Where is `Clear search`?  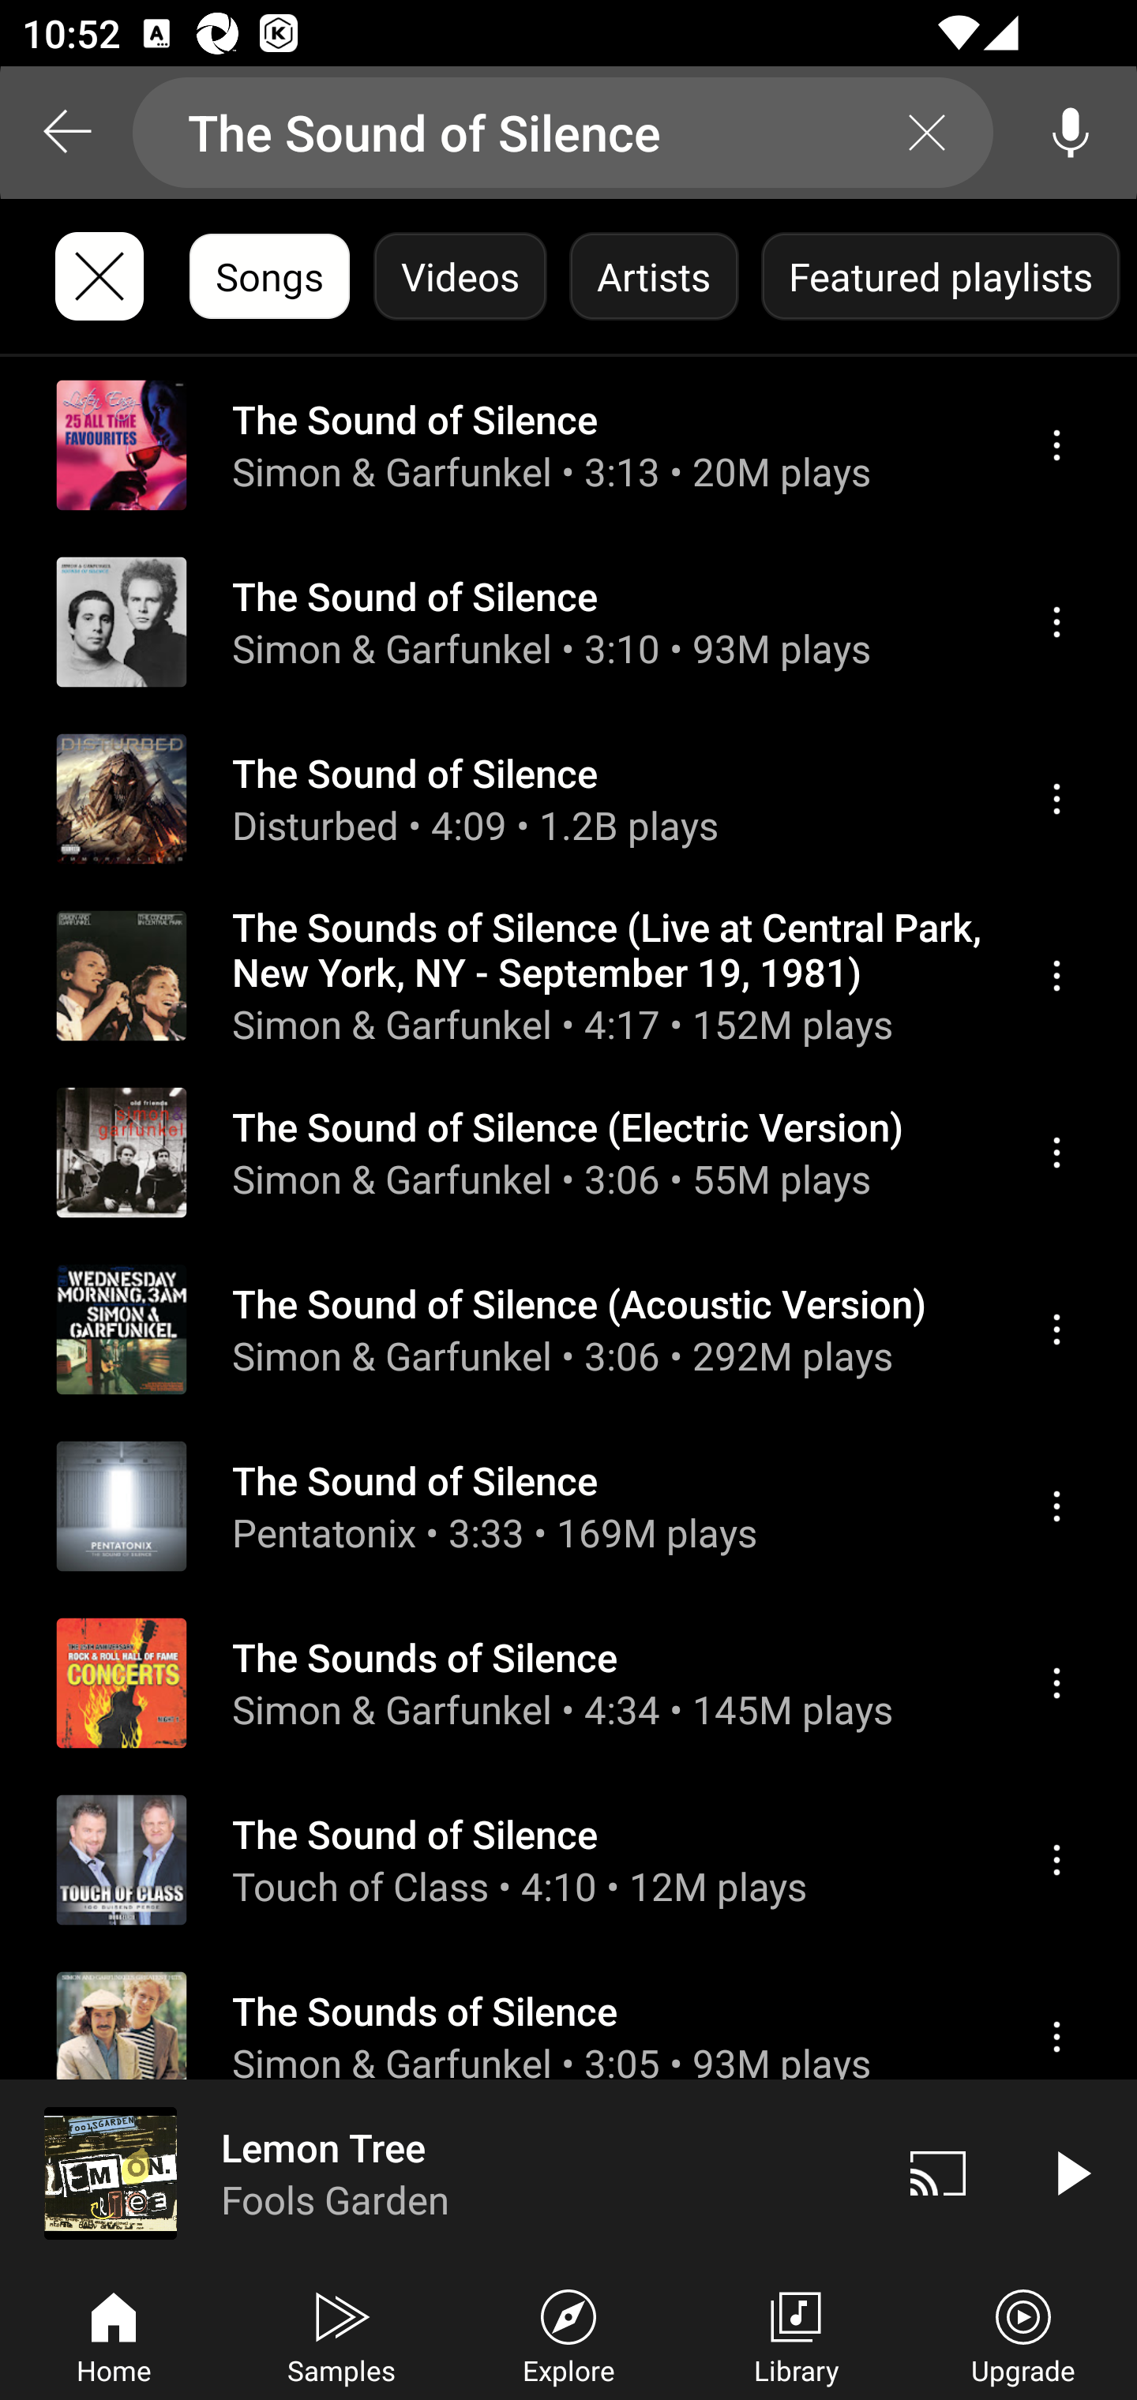 Clear search is located at coordinates (927, 133).